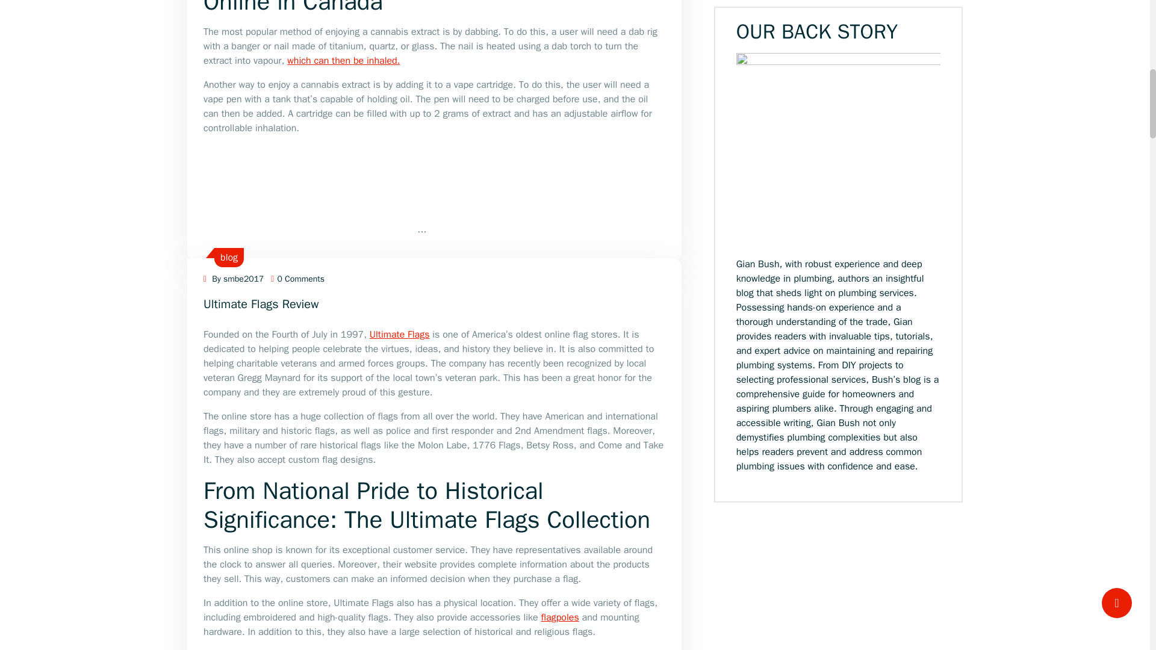 The image size is (1156, 650). Describe the element at coordinates (343, 60) in the screenshot. I see `which can then be inhaled.` at that location.